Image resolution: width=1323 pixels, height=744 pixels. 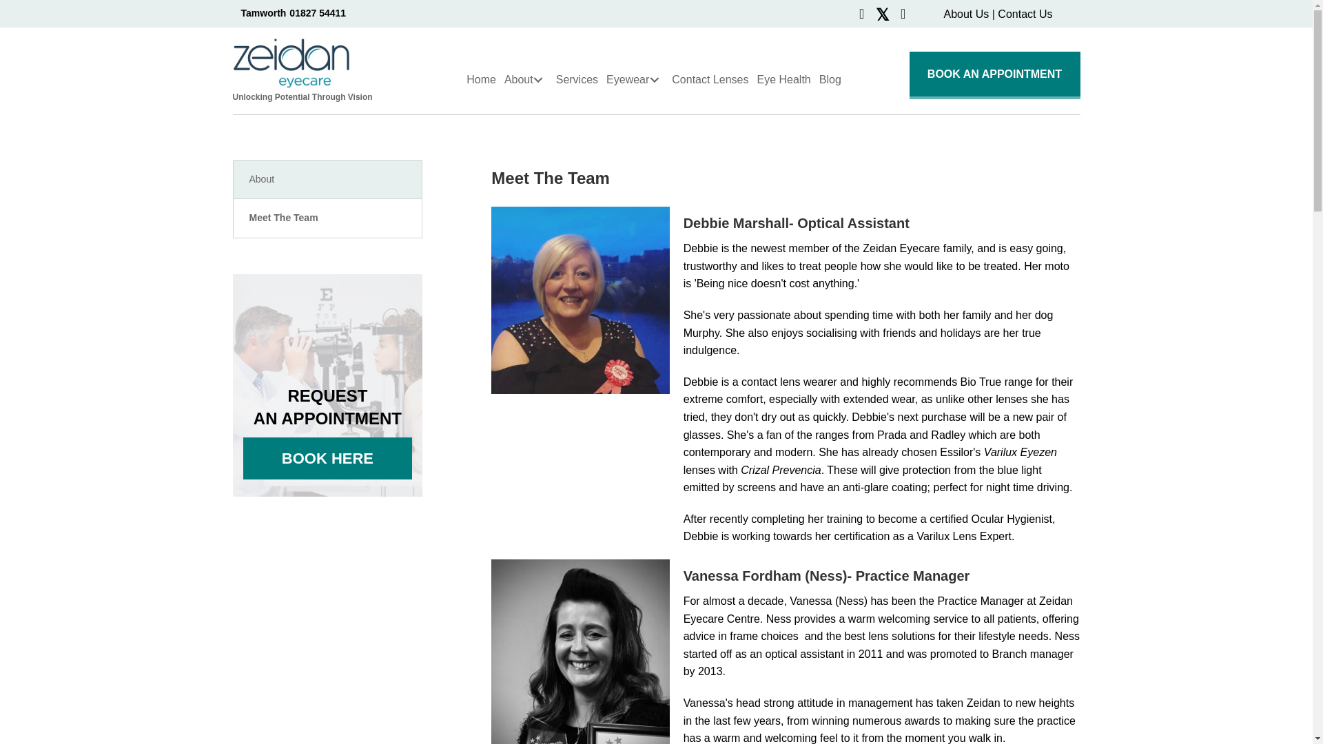 I want to click on WhatsApp Image 2020-04-10 at 16.04.17, so click(x=580, y=652).